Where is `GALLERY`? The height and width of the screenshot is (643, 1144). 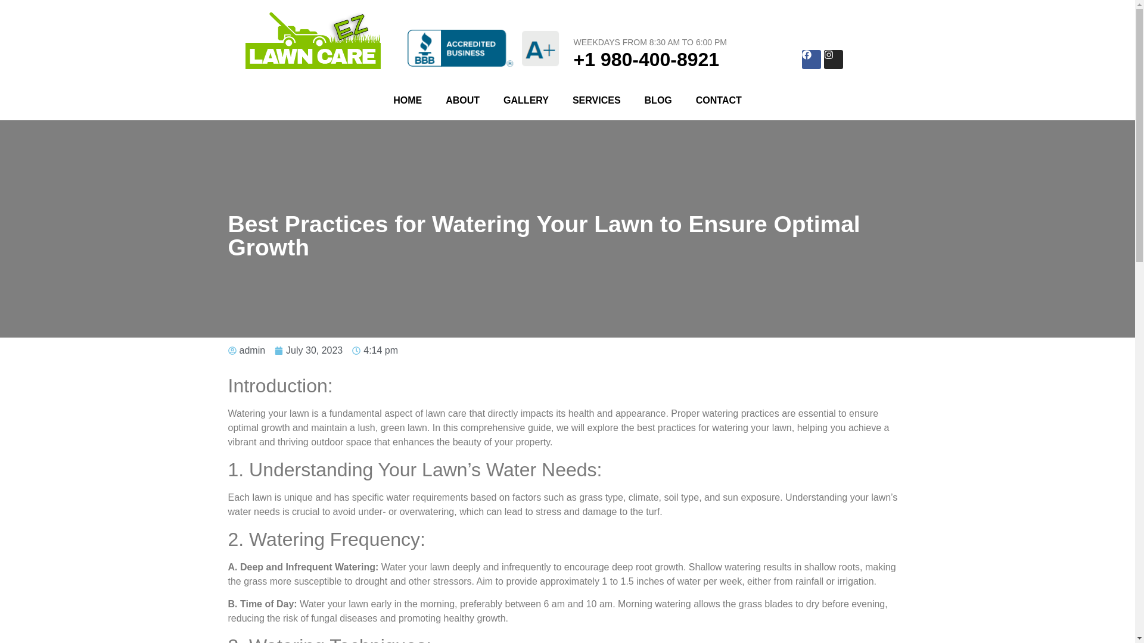 GALLERY is located at coordinates (526, 100).